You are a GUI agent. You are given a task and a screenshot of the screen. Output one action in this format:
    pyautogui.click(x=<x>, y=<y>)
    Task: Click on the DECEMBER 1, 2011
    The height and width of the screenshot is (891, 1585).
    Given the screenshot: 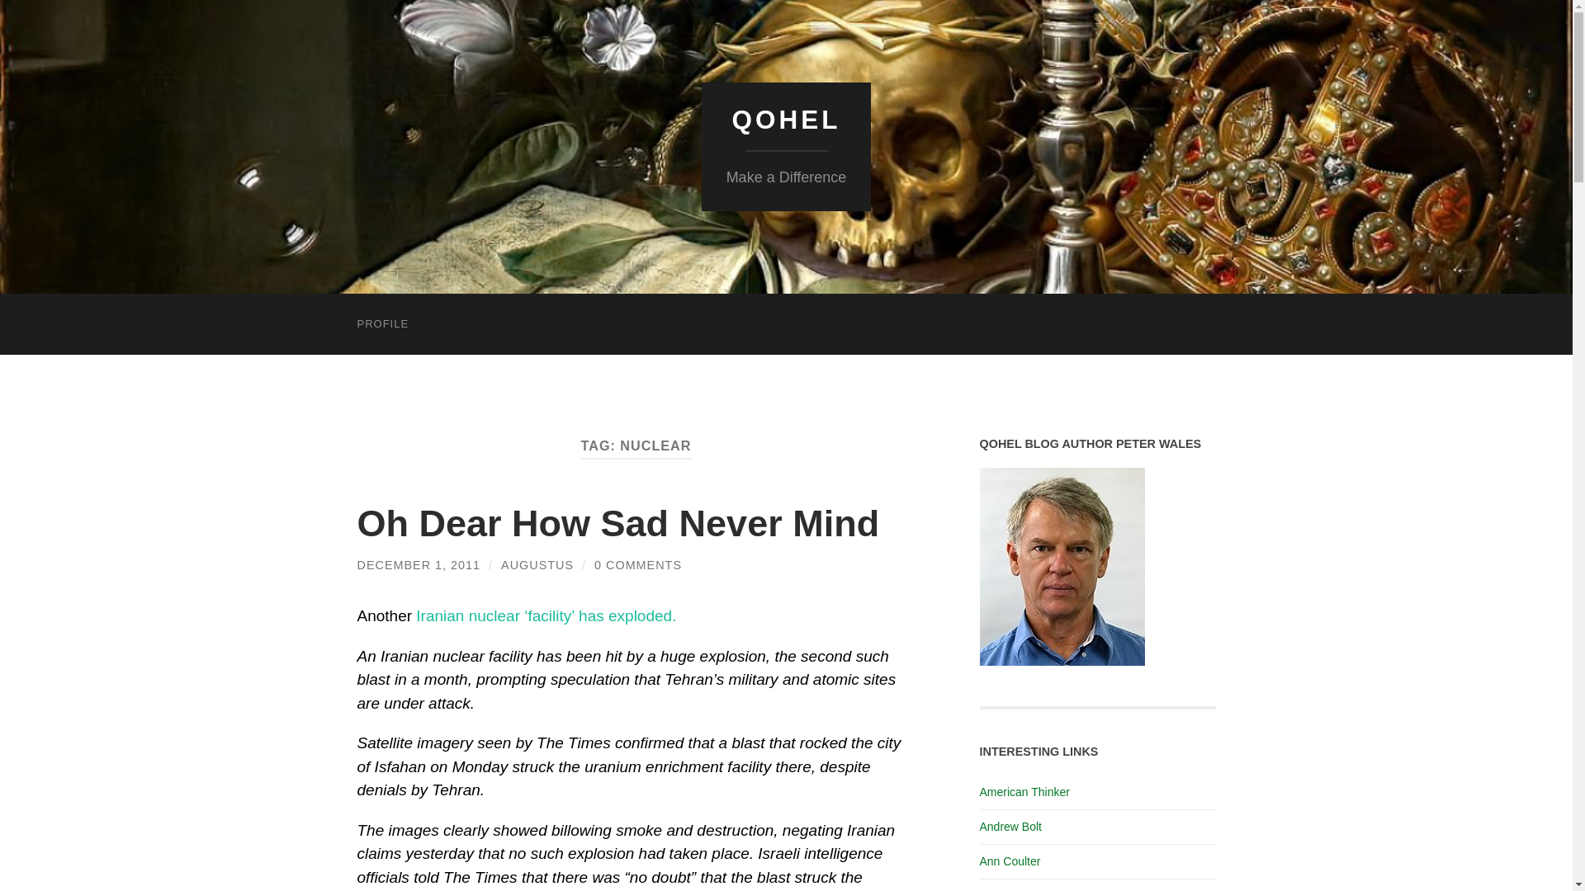 What is the action you would take?
    pyautogui.click(x=418, y=565)
    